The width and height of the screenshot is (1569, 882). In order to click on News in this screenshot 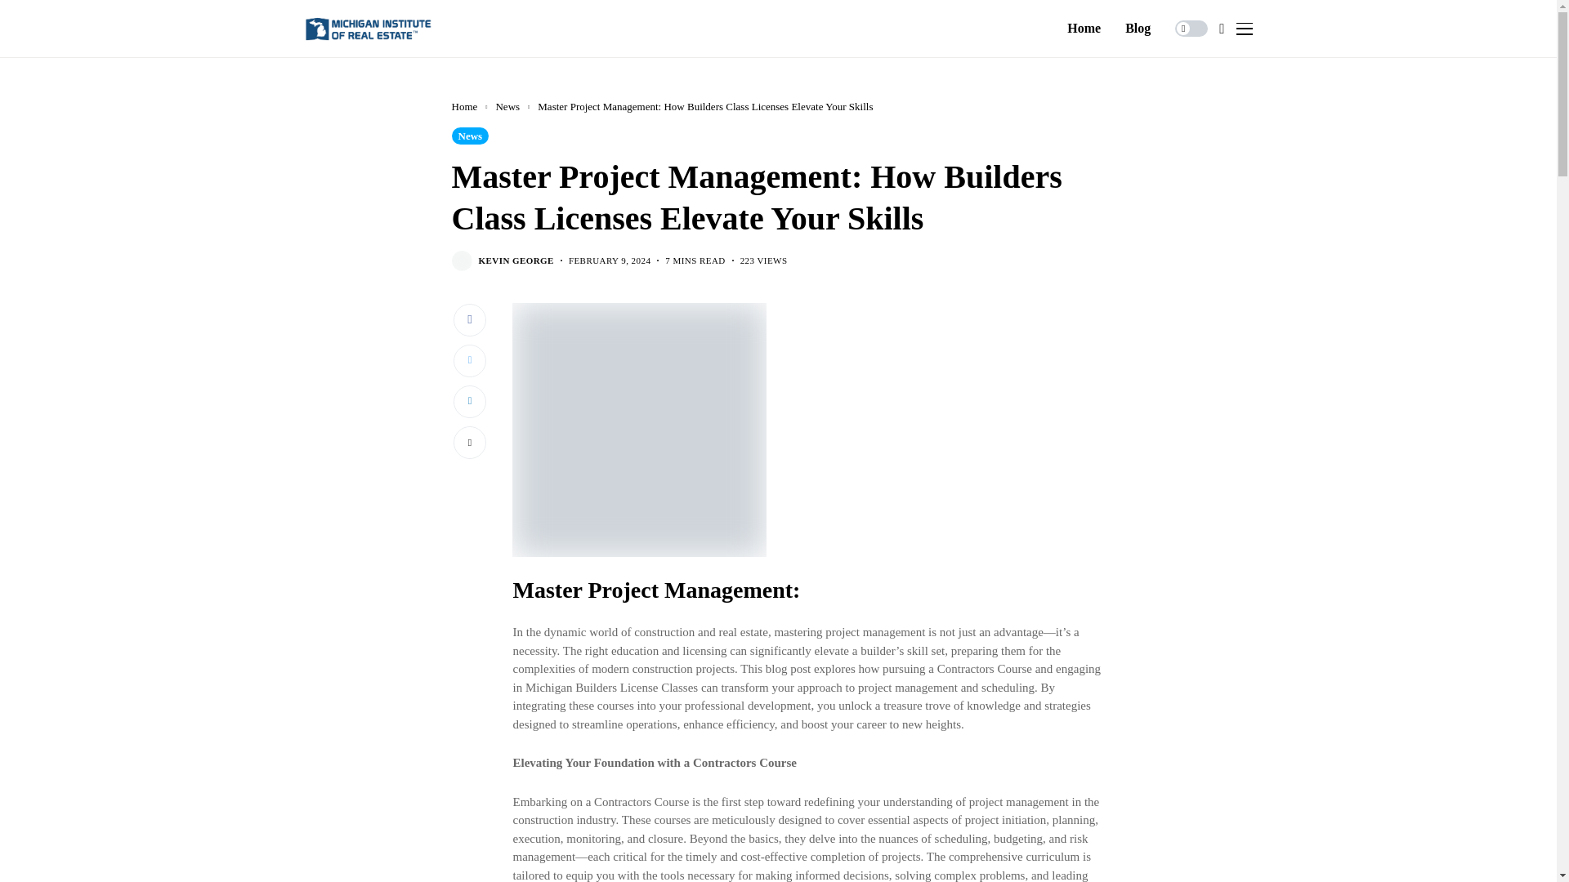, I will do `click(507, 106)`.